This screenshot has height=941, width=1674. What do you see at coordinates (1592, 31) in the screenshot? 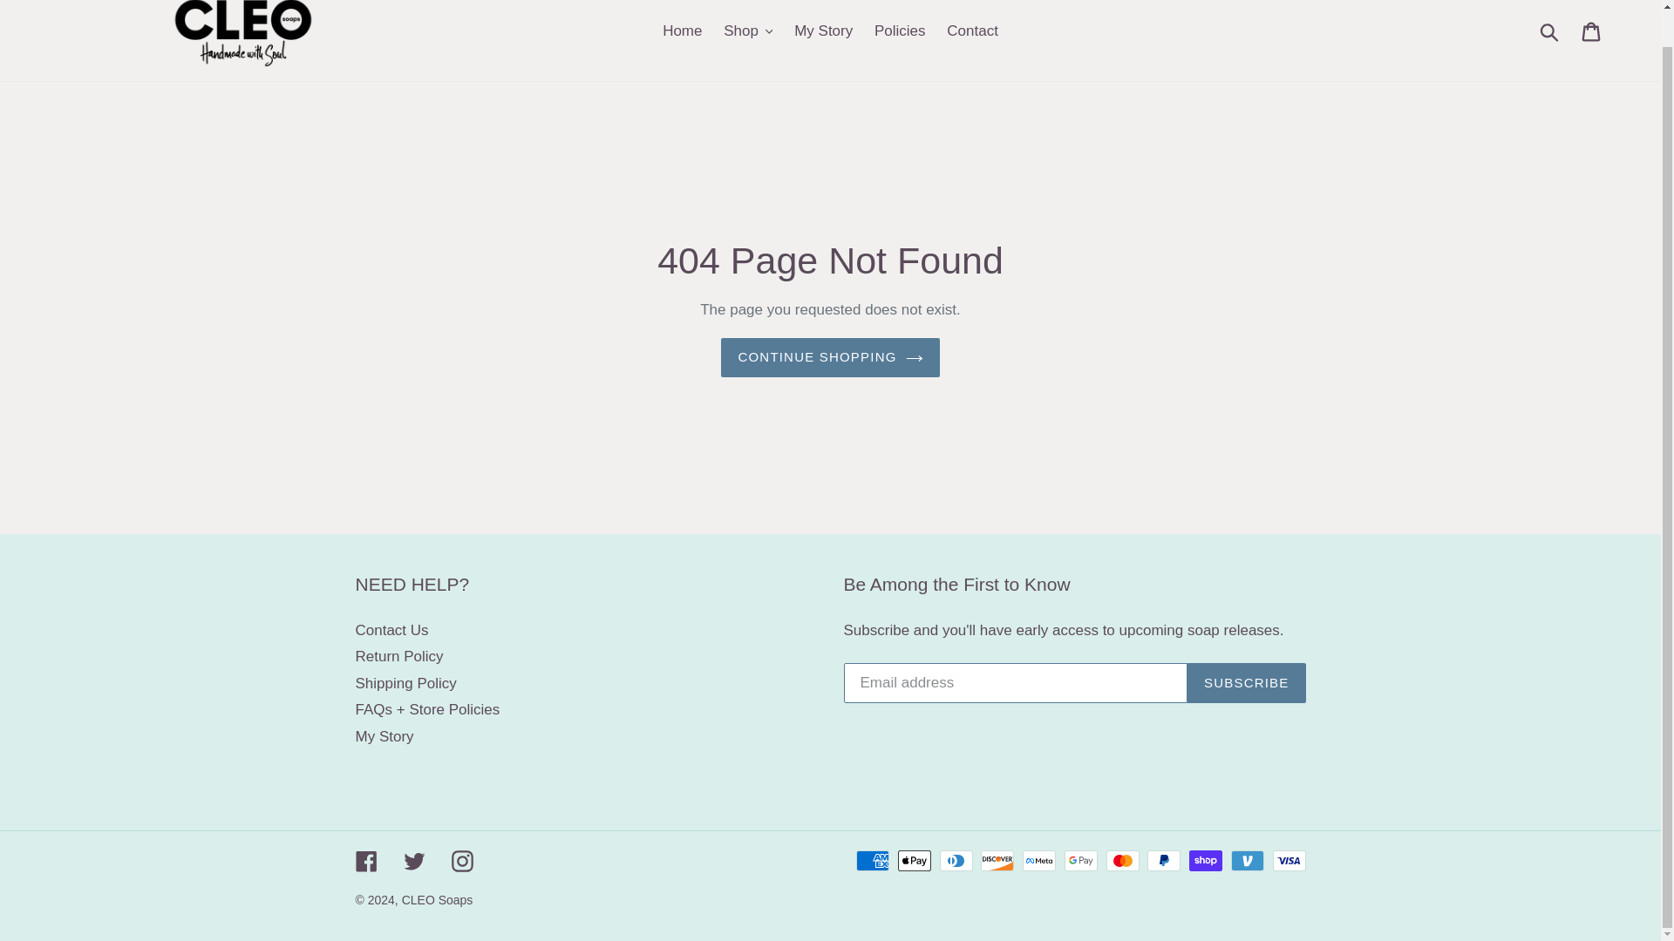
I see `Cart` at bounding box center [1592, 31].